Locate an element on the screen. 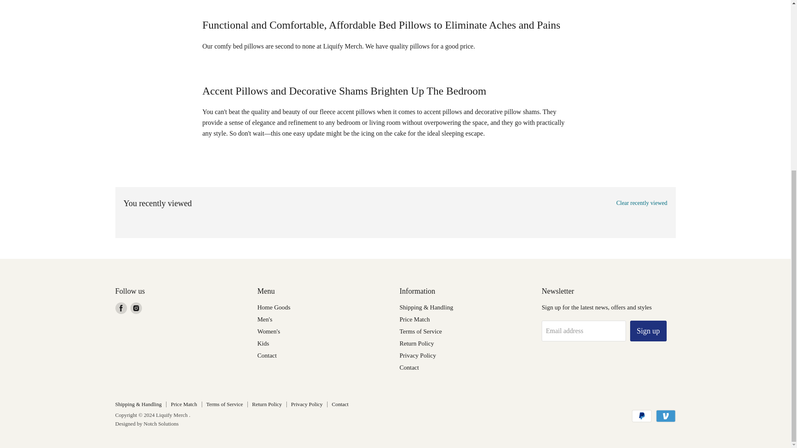 The height and width of the screenshot is (448, 797). Instagram is located at coordinates (136, 308).